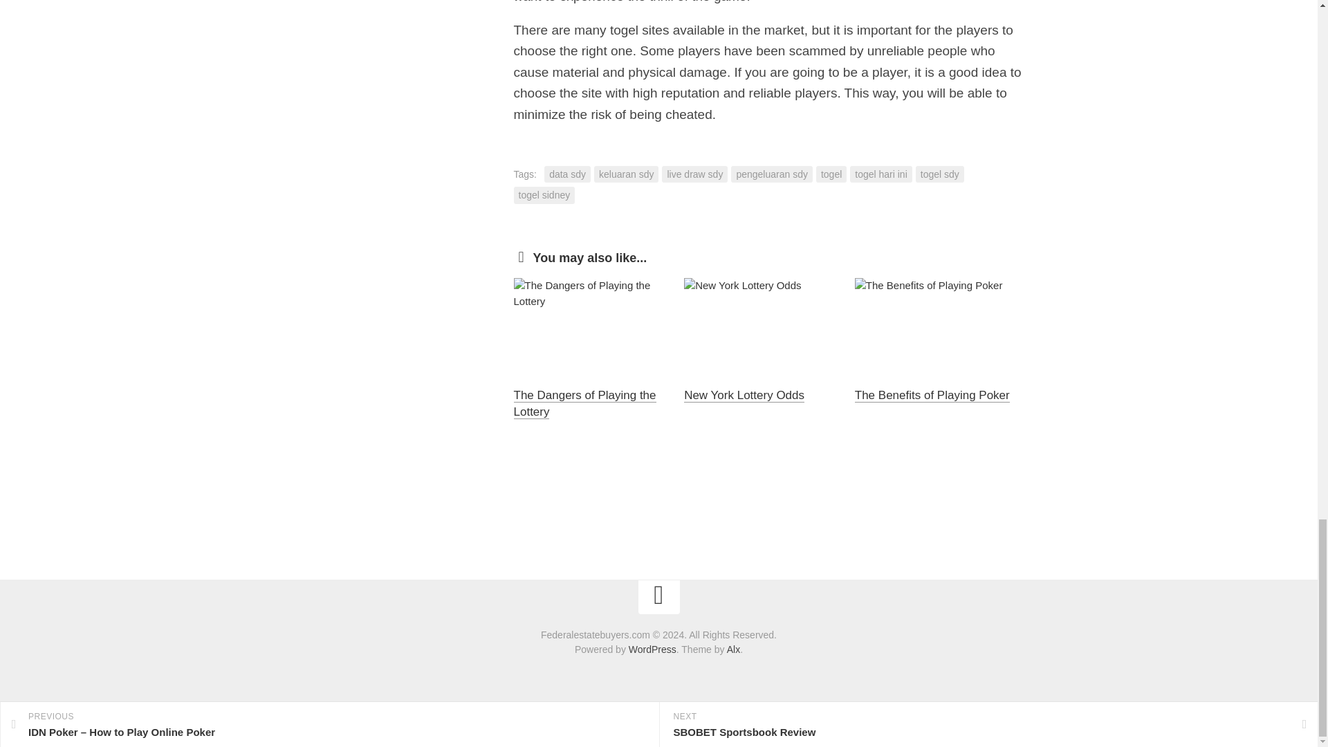 This screenshot has height=747, width=1328. Describe the element at coordinates (567, 174) in the screenshot. I see `data sdy` at that location.